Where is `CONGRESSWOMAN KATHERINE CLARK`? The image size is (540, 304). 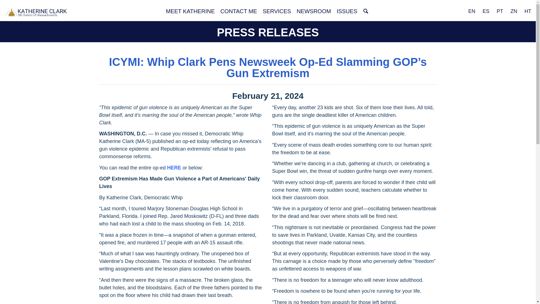 CONGRESSWOMAN KATHERINE CLARK is located at coordinates (37, 13).